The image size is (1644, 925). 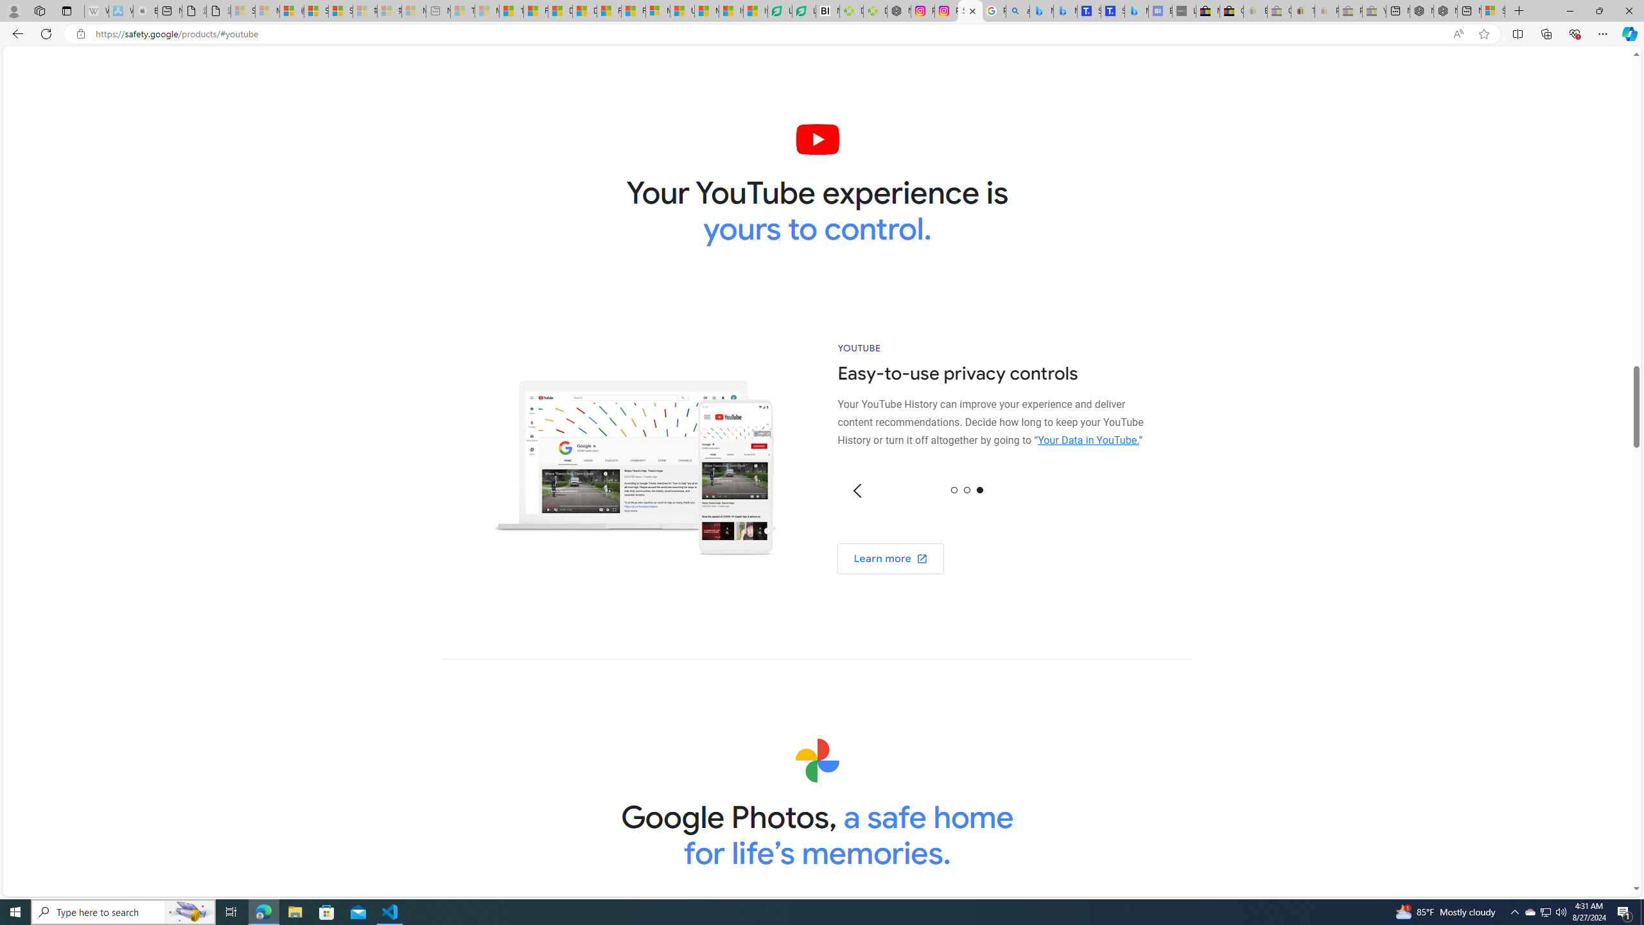 I want to click on Microsoft Services Agreement - Sleeping, so click(x=267, y=11).